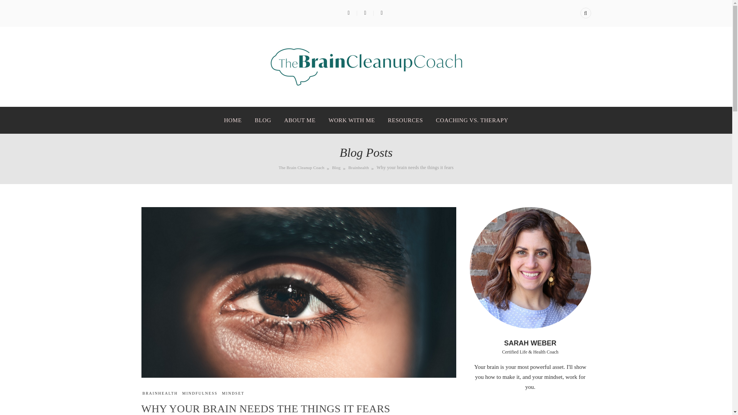 This screenshot has width=738, height=415. Describe the element at coordinates (301, 167) in the screenshot. I see `The Brain Cleanup Coach` at that location.